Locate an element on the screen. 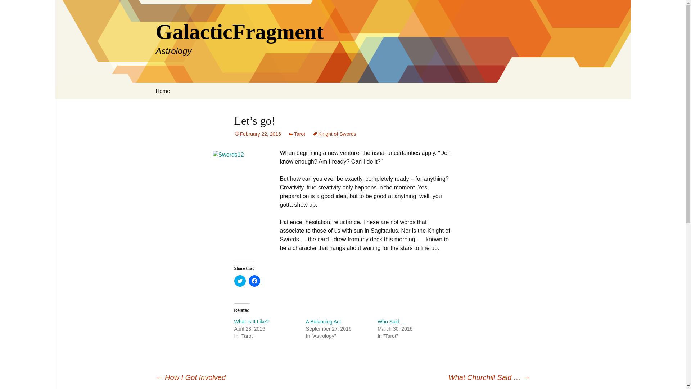  Knight of Swords is located at coordinates (334, 134).